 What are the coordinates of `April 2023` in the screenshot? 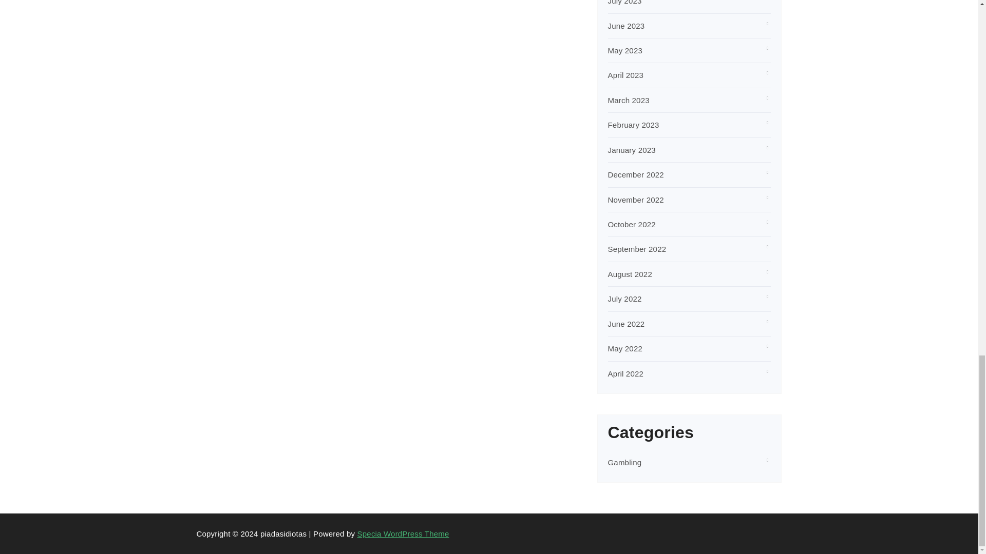 It's located at (625, 75).